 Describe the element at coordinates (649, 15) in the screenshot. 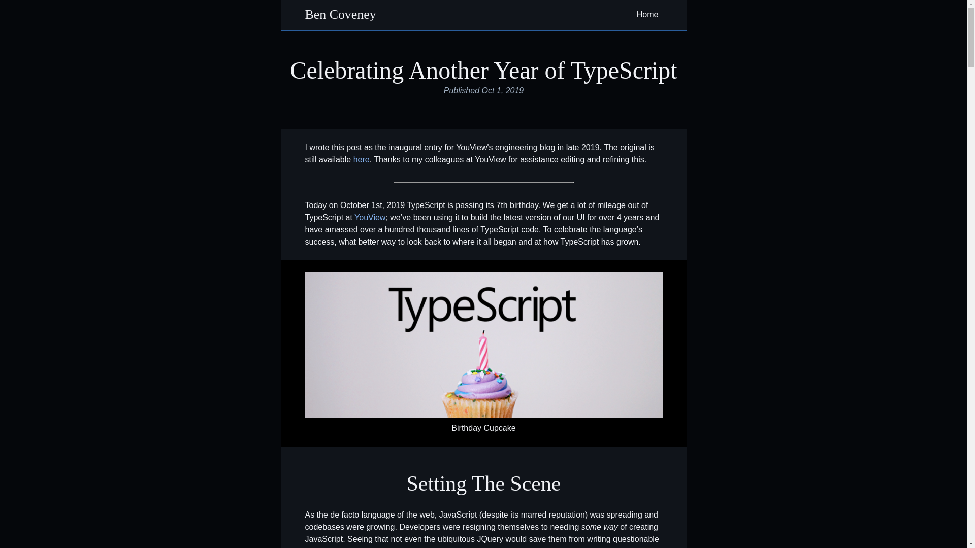

I see `Home` at that location.